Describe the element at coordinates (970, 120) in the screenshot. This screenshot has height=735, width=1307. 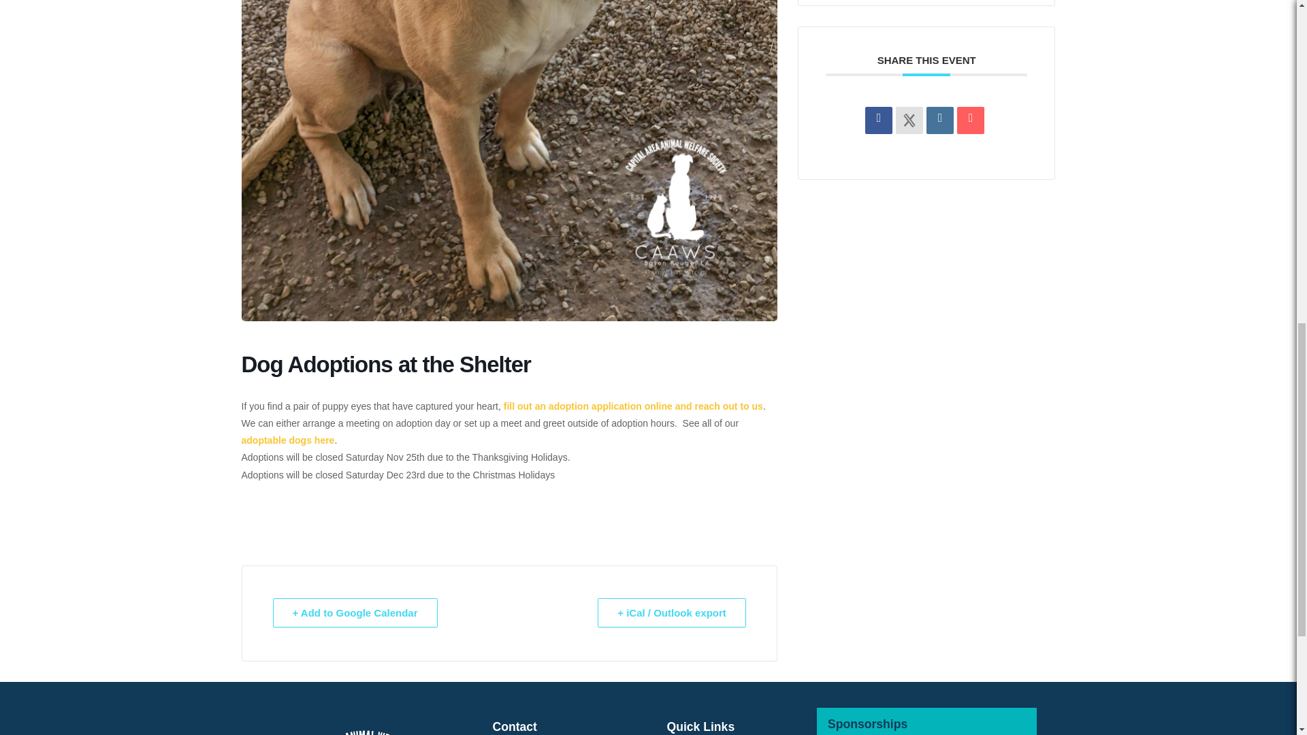
I see `Email` at that location.